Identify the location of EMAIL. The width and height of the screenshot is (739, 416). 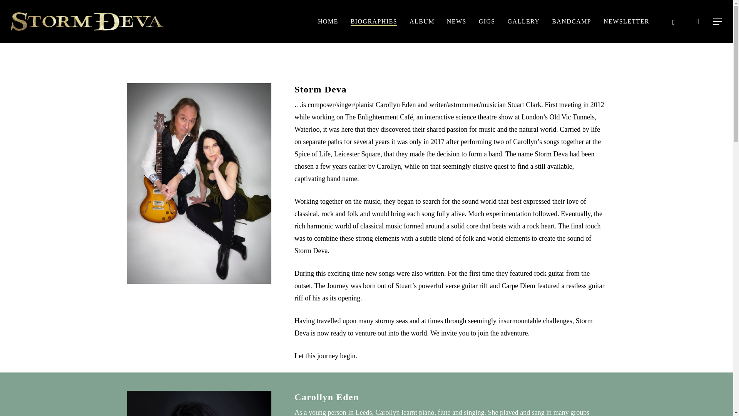
(674, 21).